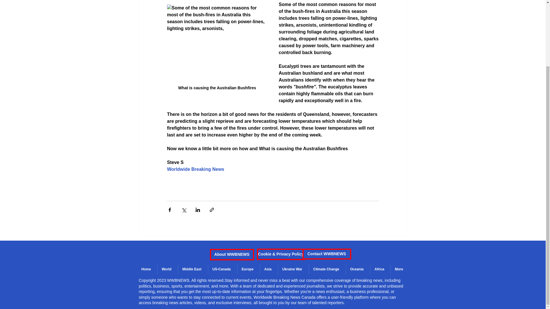 The image size is (550, 309). Describe the element at coordinates (222, 270) in the screenshot. I see `US-Canada` at that location.